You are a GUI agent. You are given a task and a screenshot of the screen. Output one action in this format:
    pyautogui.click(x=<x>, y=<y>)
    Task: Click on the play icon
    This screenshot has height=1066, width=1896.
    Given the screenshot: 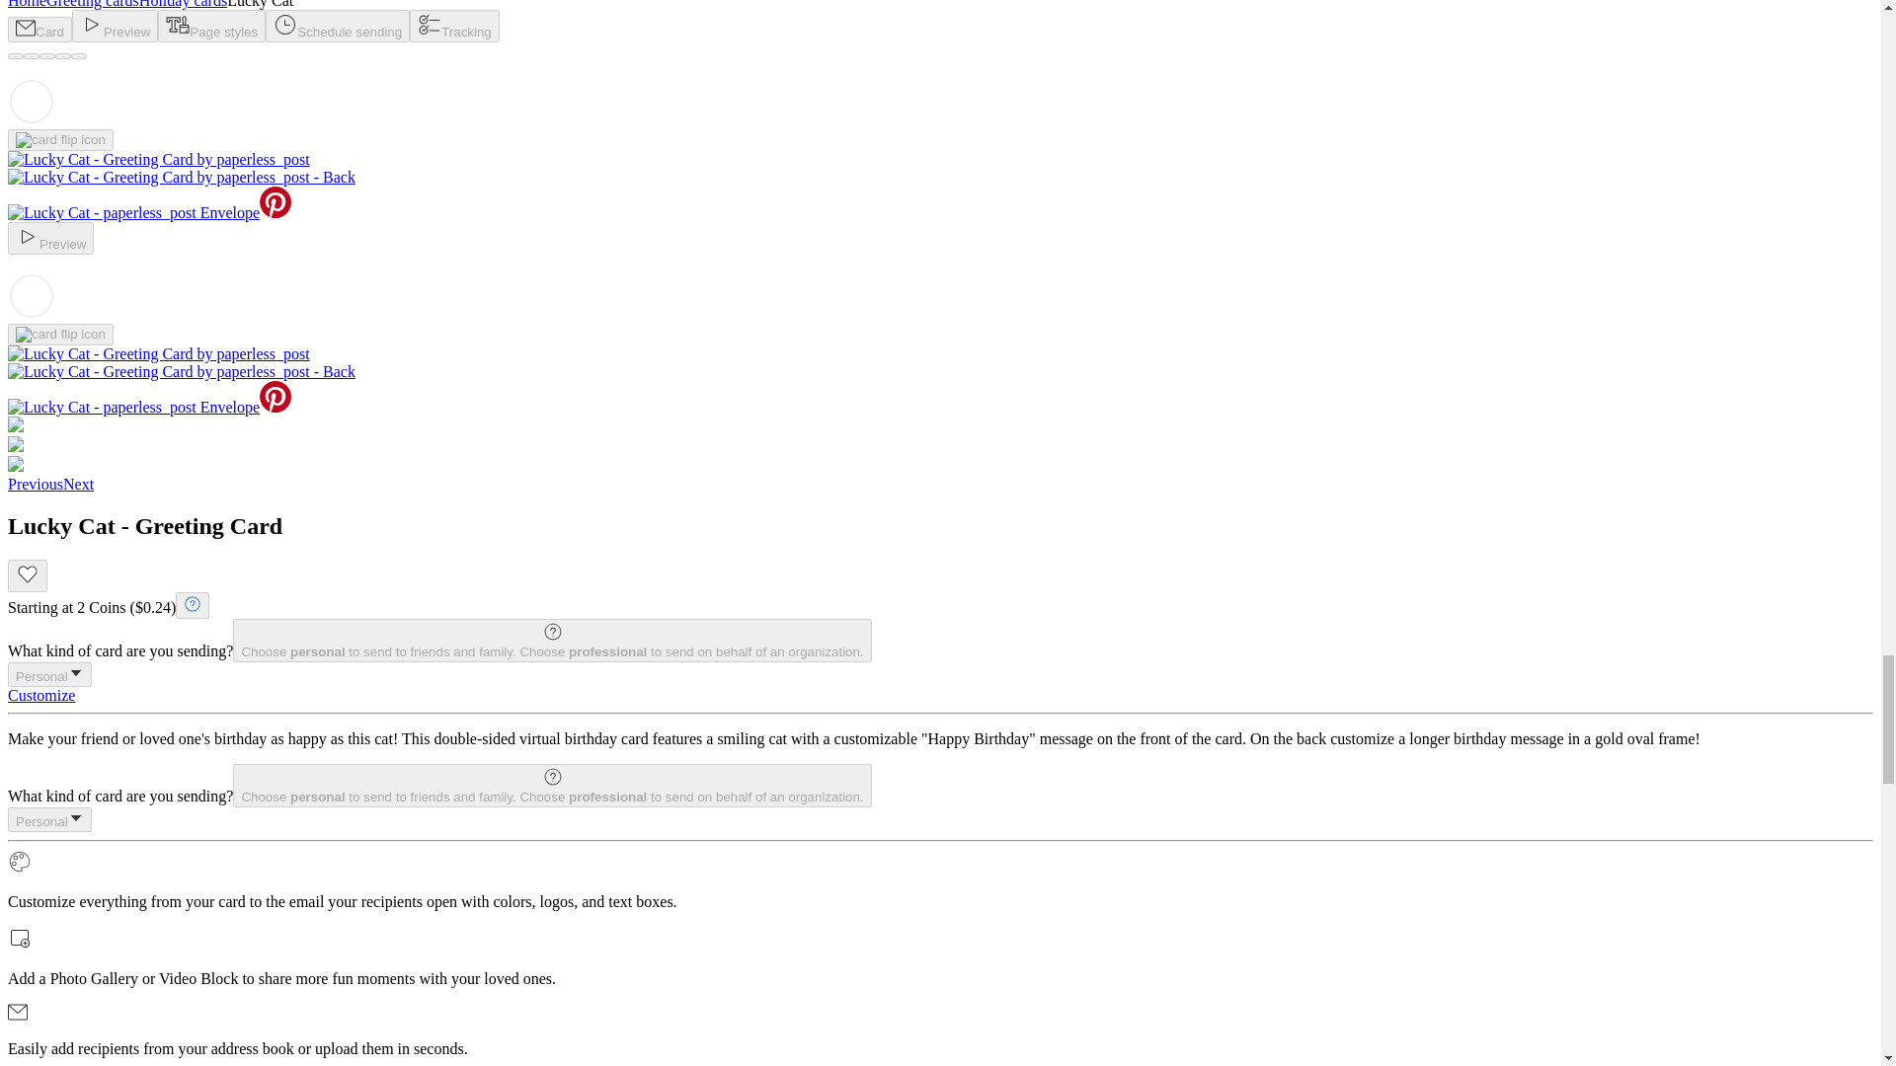 What is the action you would take?
    pyautogui.click(x=91, y=24)
    